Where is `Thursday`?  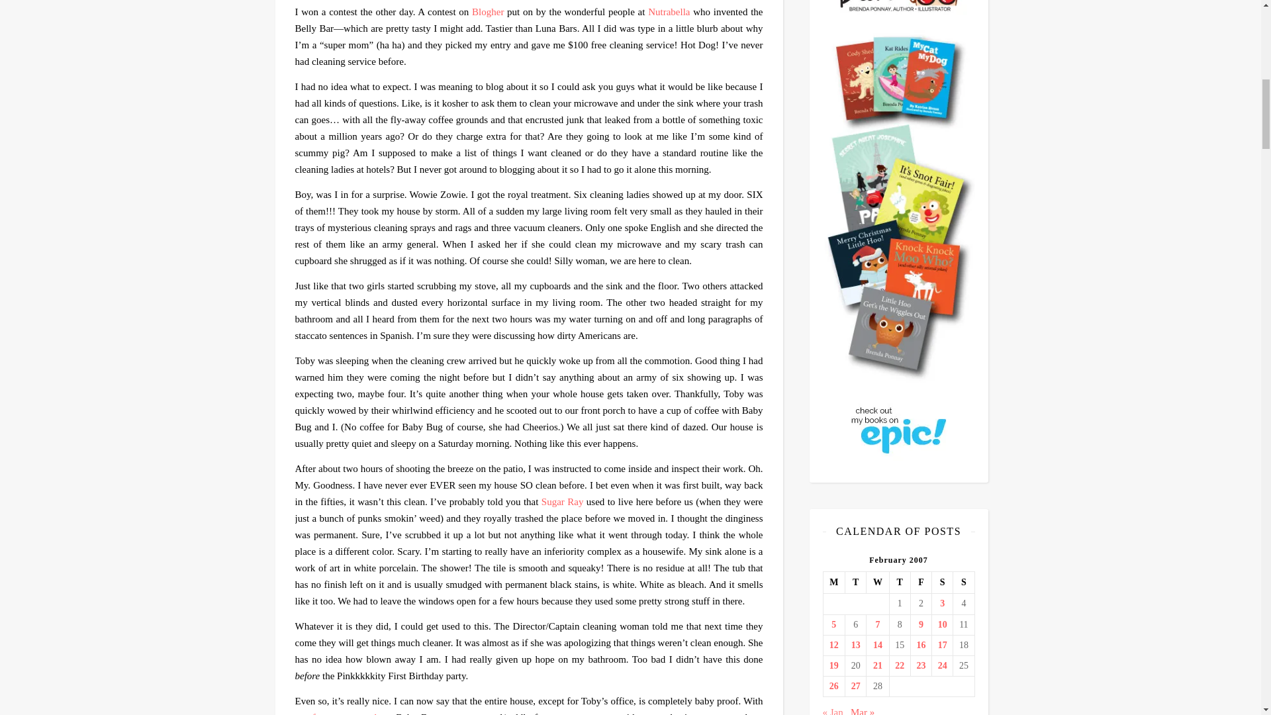
Thursday is located at coordinates (899, 583).